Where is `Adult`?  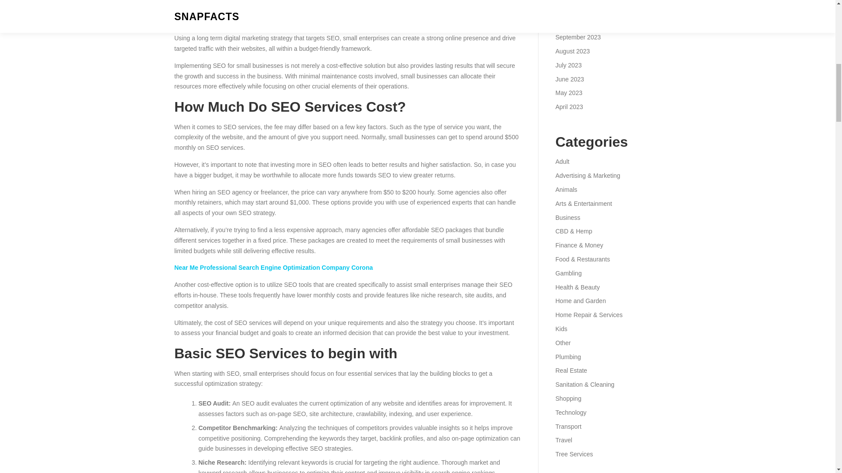
Adult is located at coordinates (562, 161).